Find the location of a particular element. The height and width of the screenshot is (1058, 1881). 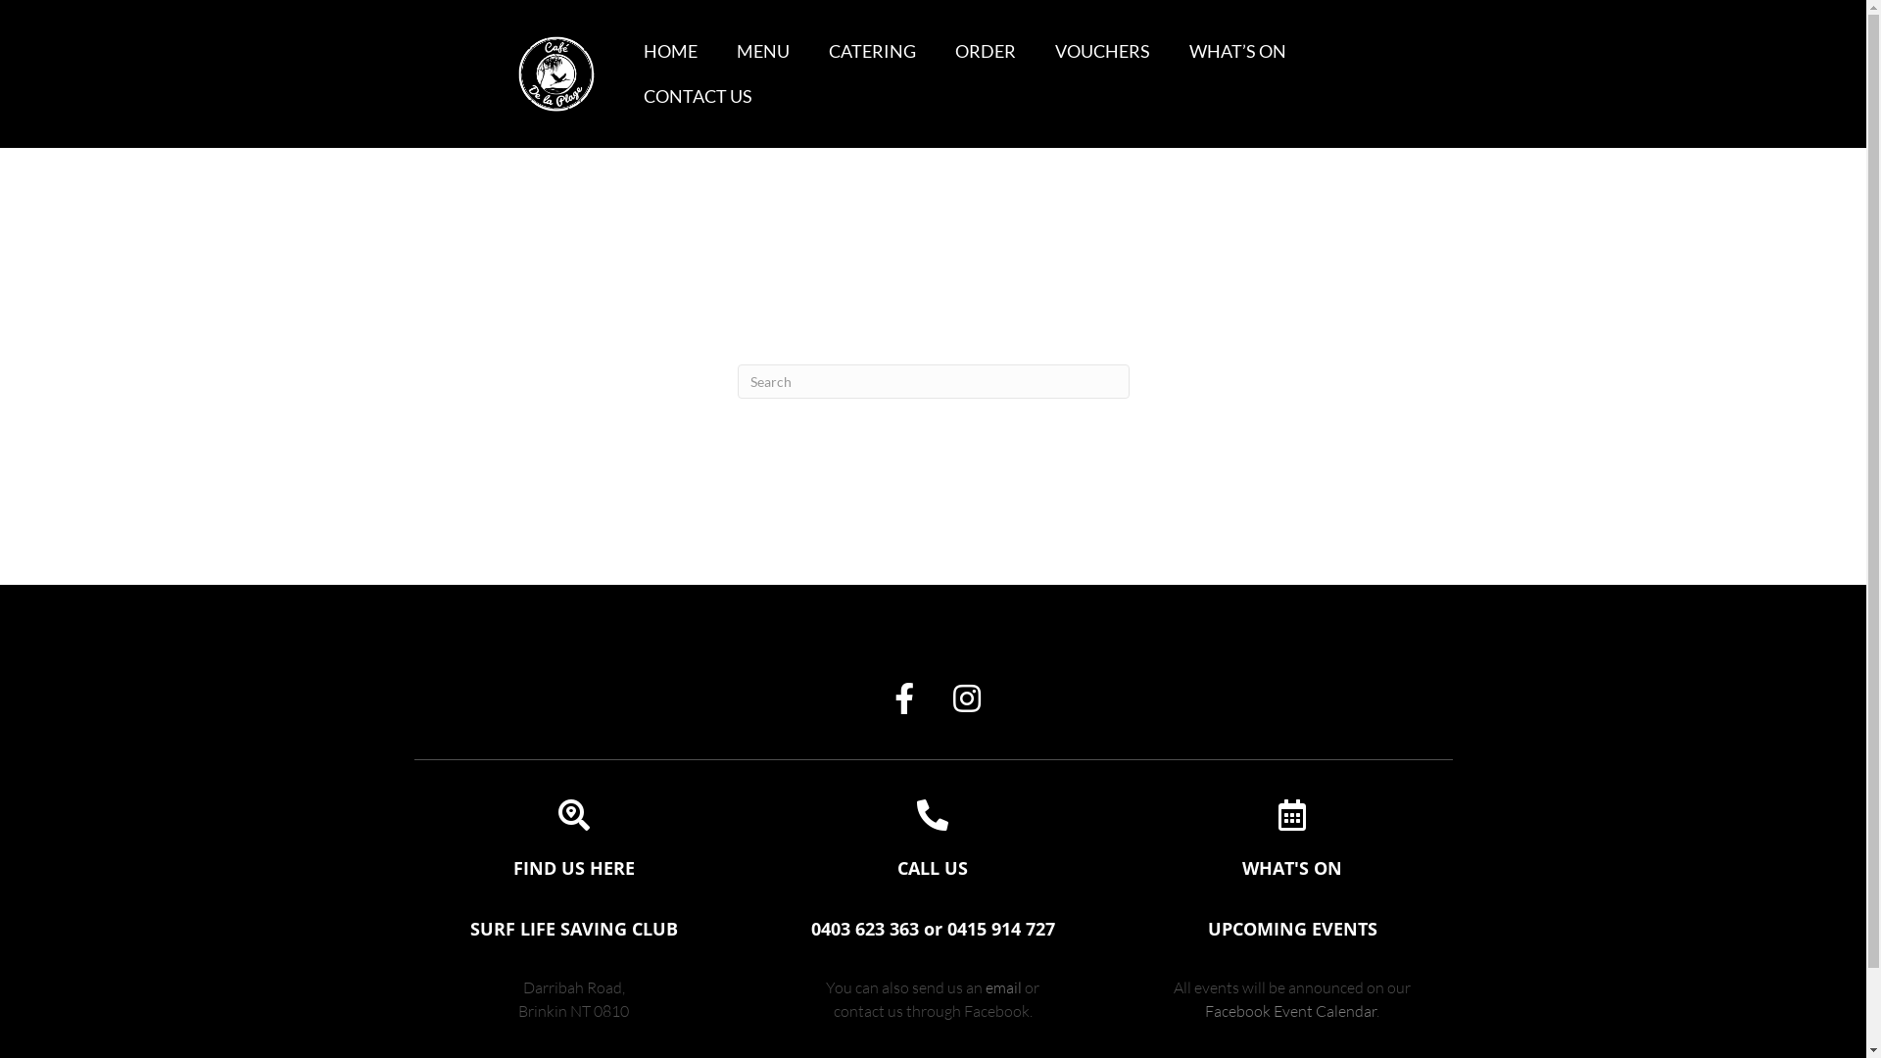

Type and press Enter to search. is located at coordinates (933, 382).